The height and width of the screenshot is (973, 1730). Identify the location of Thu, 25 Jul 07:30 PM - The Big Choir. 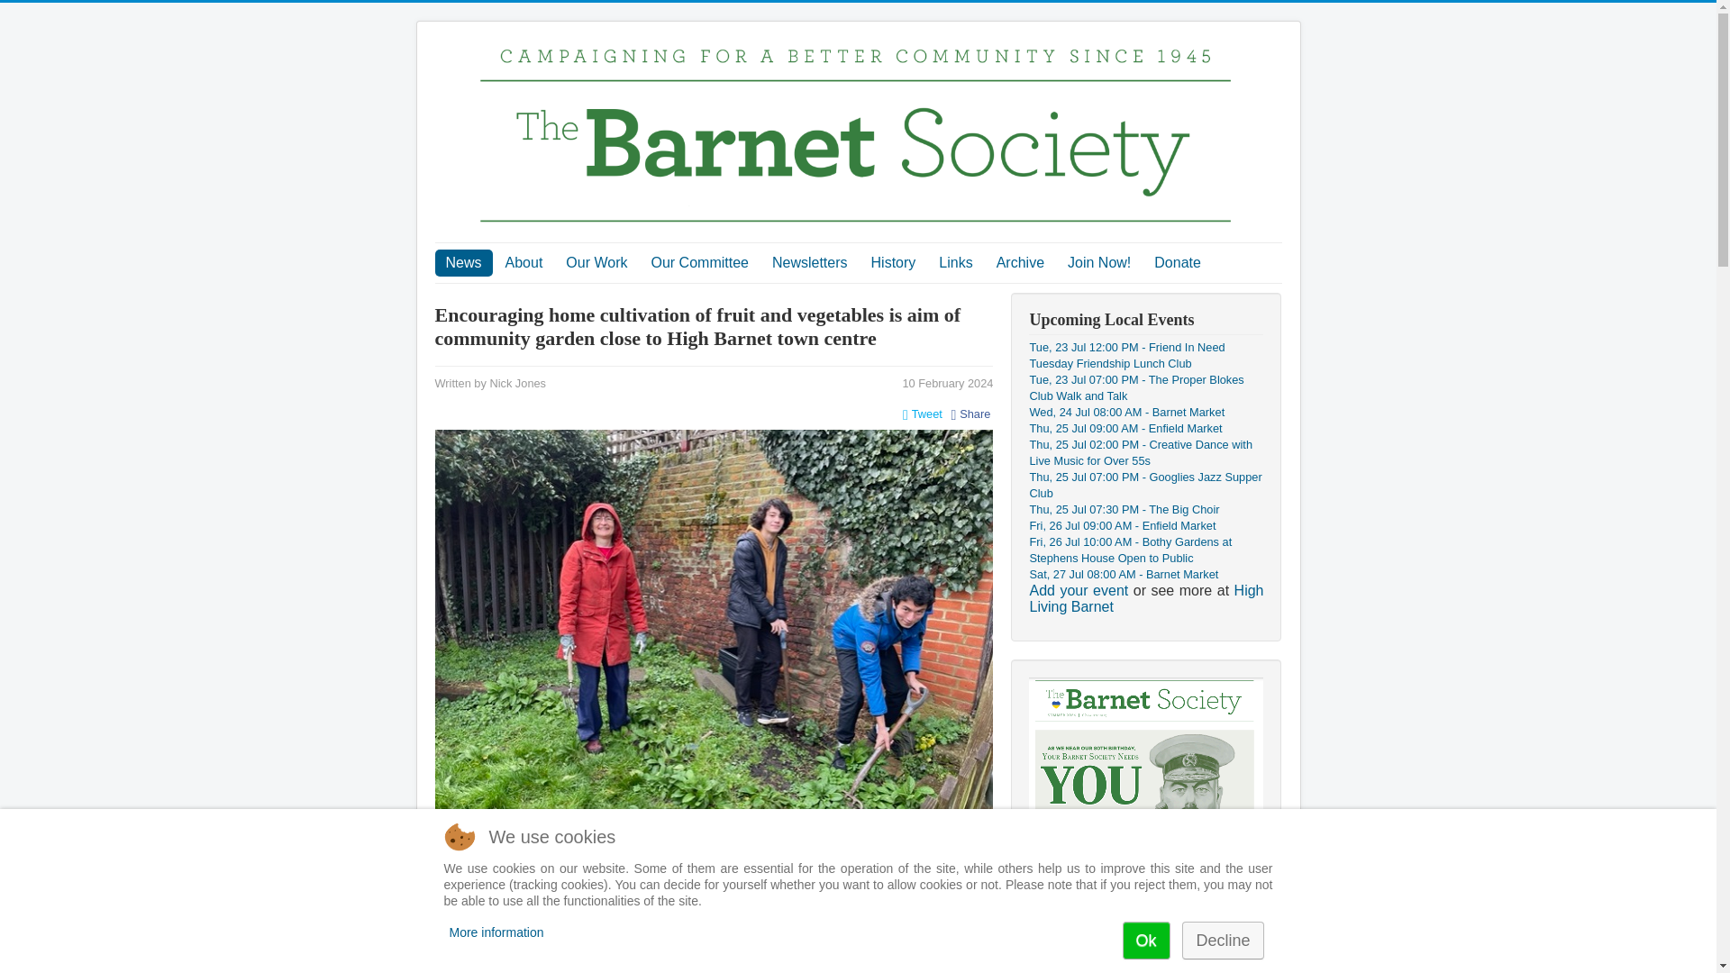
(1124, 510).